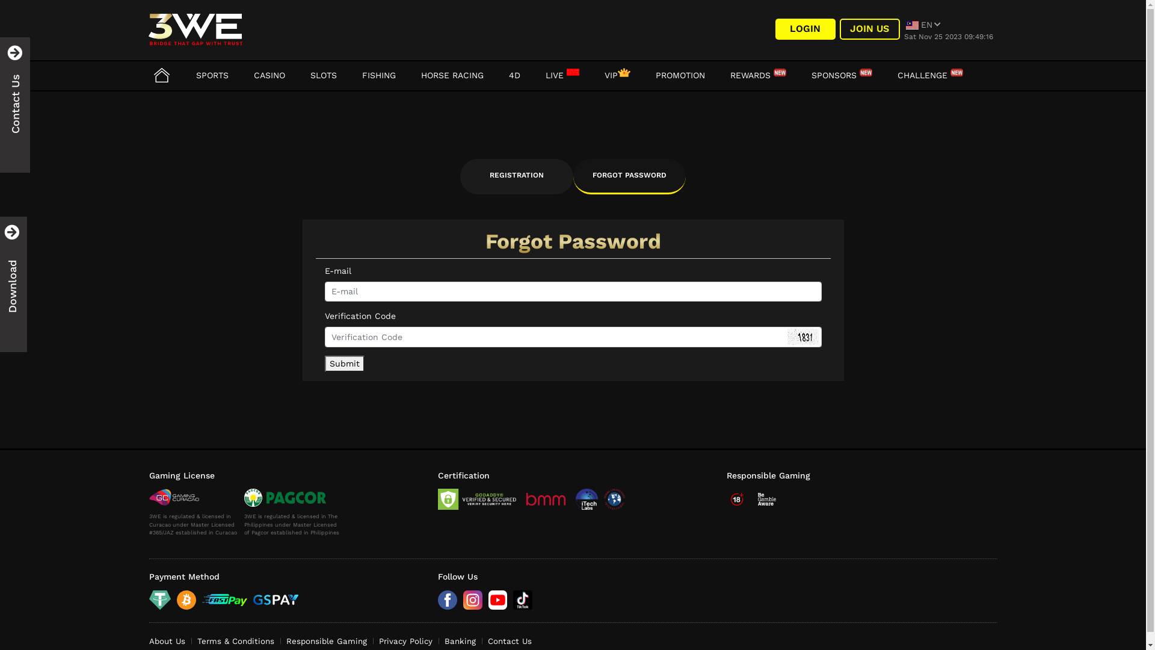  What do you see at coordinates (758, 75) in the screenshot?
I see `REWARDS` at bounding box center [758, 75].